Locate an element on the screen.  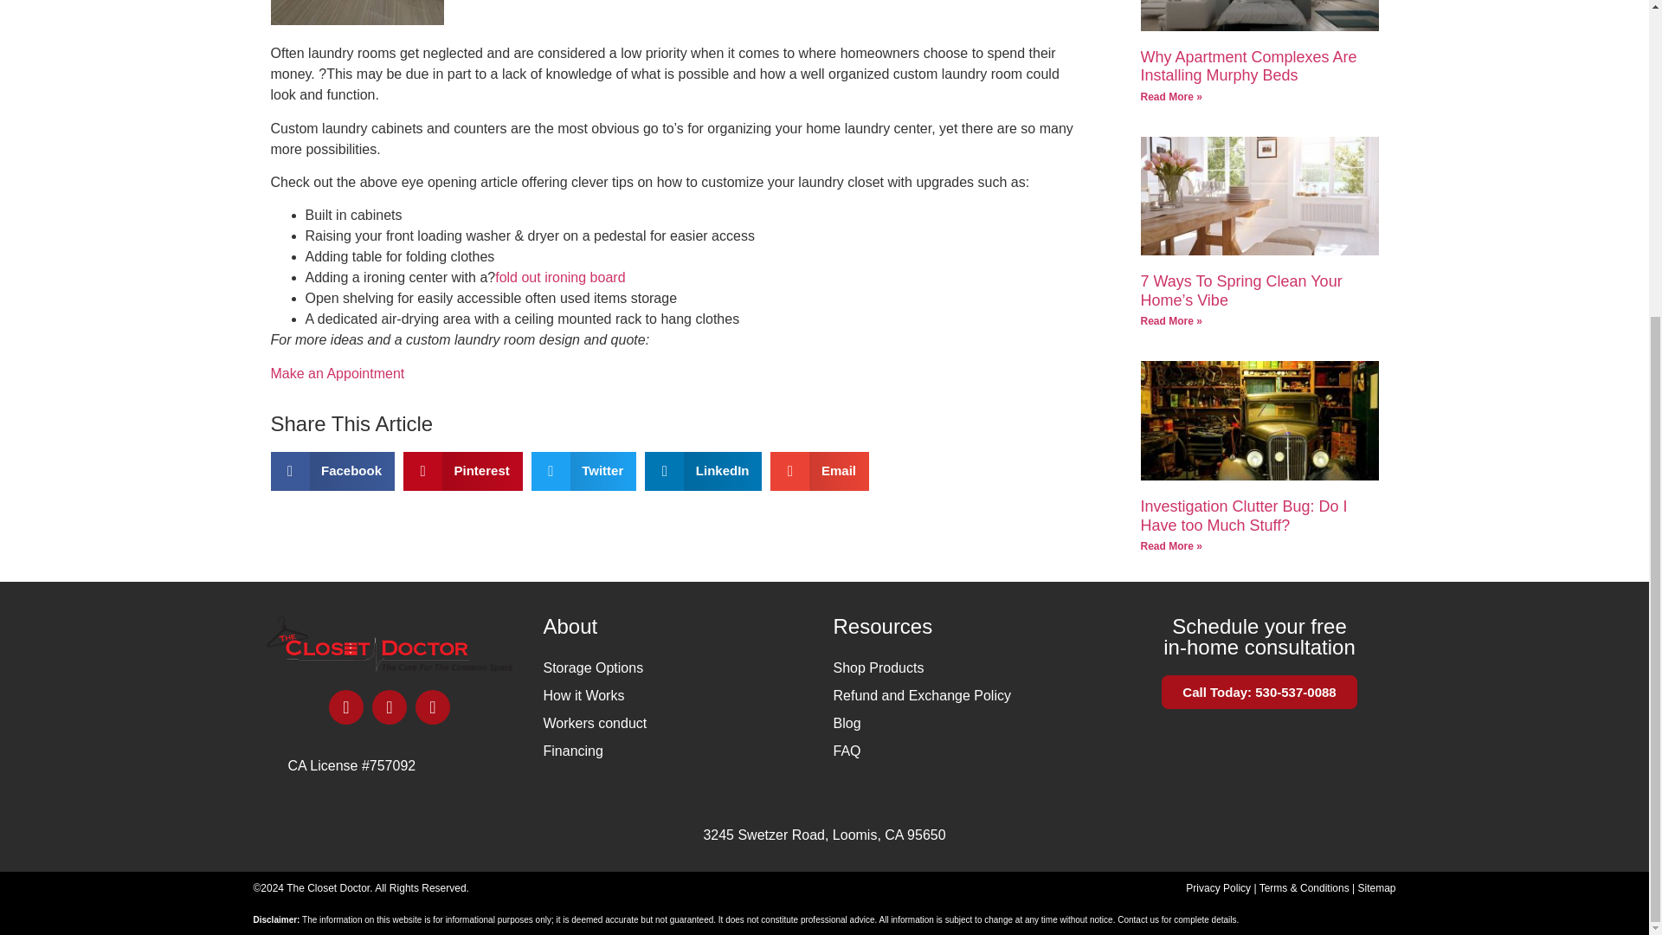
fold out ironing board is located at coordinates (559, 277).